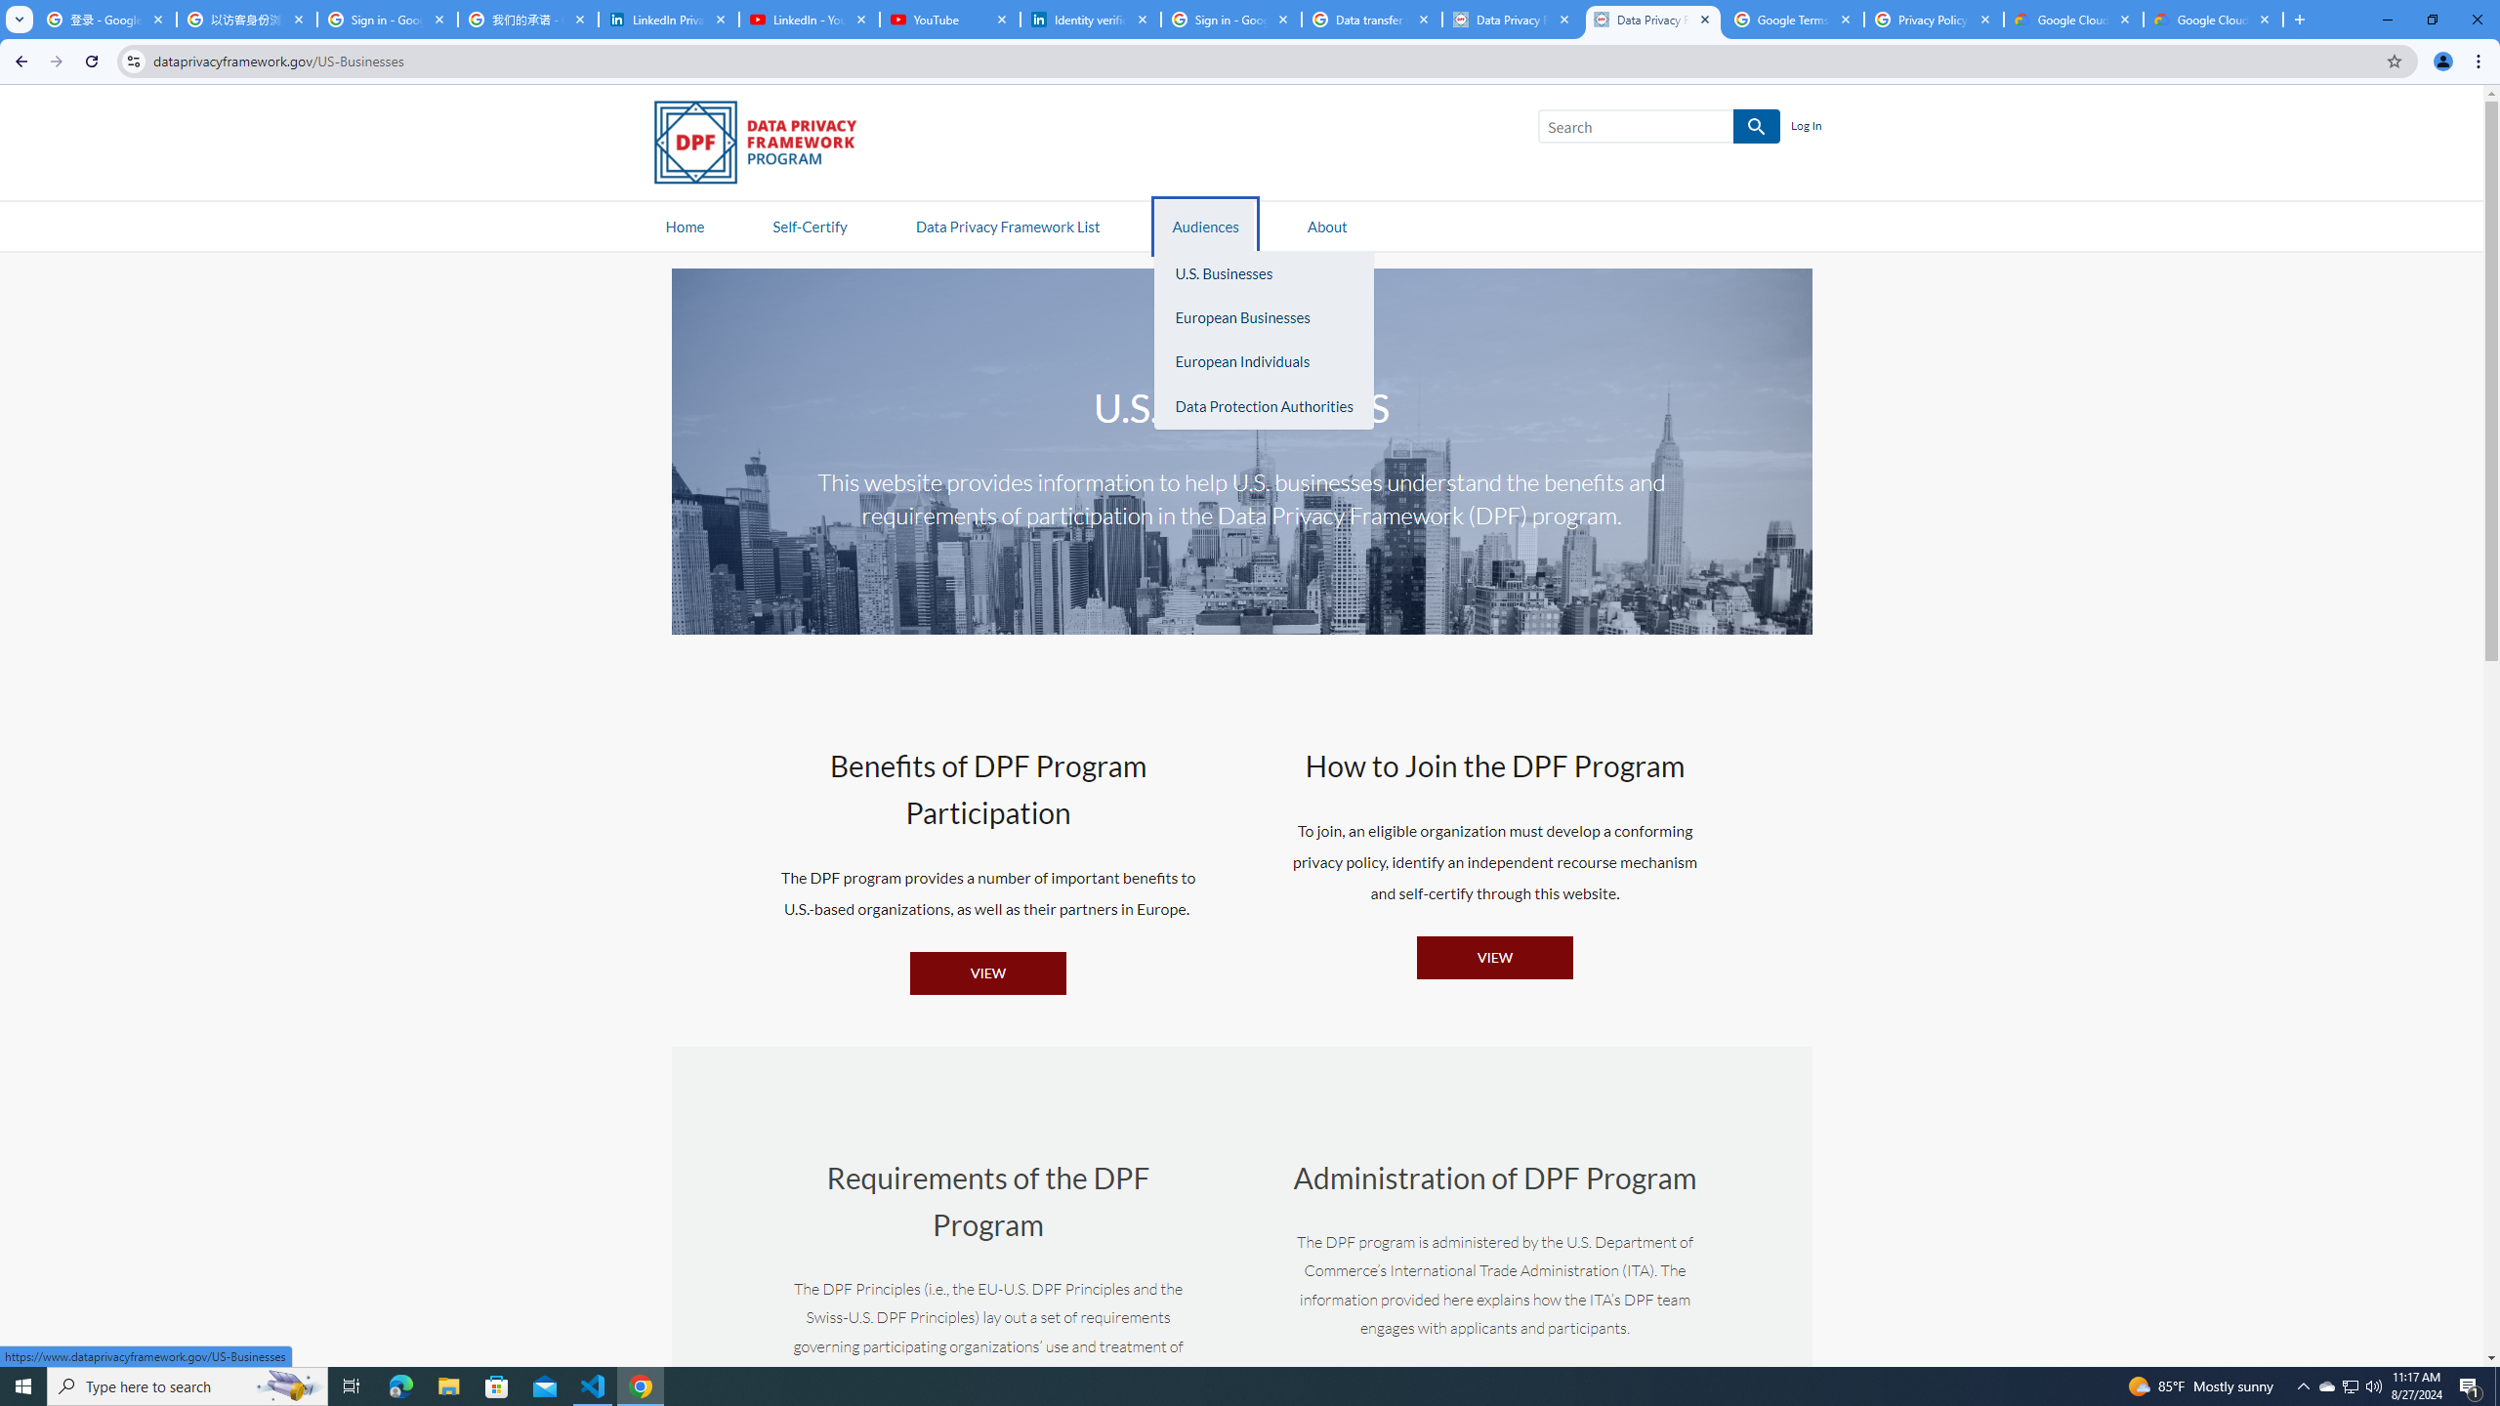  What do you see at coordinates (1494, 957) in the screenshot?
I see `VIEW` at bounding box center [1494, 957].